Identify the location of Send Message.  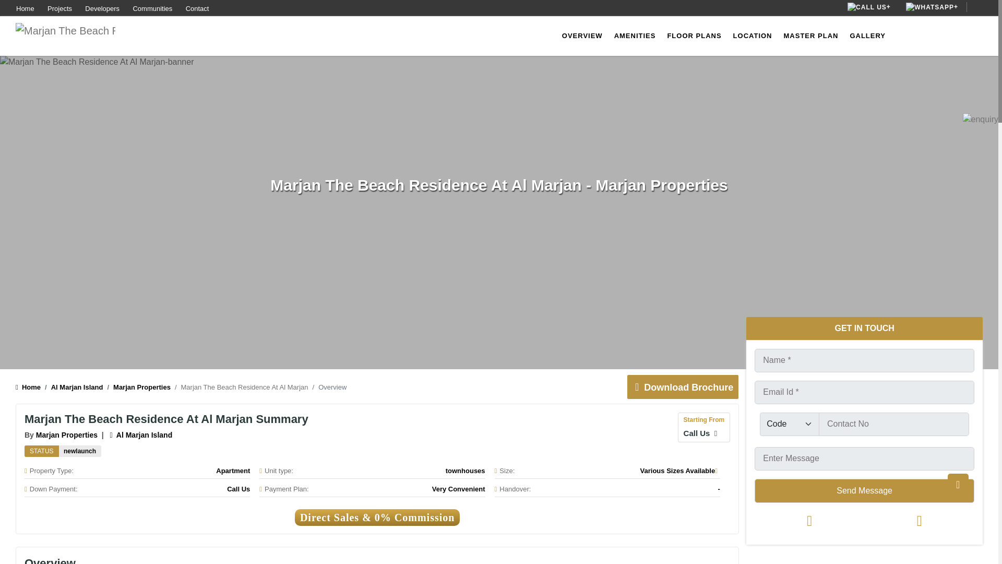
(864, 490).